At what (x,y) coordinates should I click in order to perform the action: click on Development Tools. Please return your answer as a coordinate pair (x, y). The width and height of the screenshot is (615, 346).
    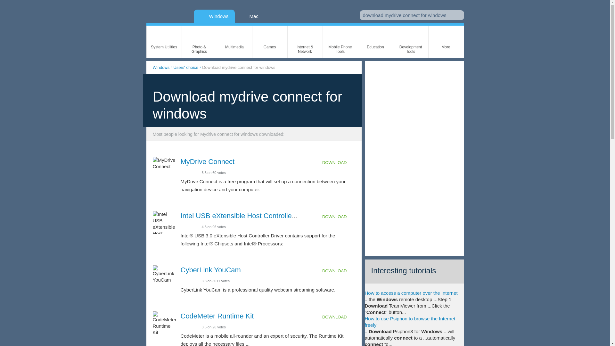
    Looking at the image, I should click on (411, 42).